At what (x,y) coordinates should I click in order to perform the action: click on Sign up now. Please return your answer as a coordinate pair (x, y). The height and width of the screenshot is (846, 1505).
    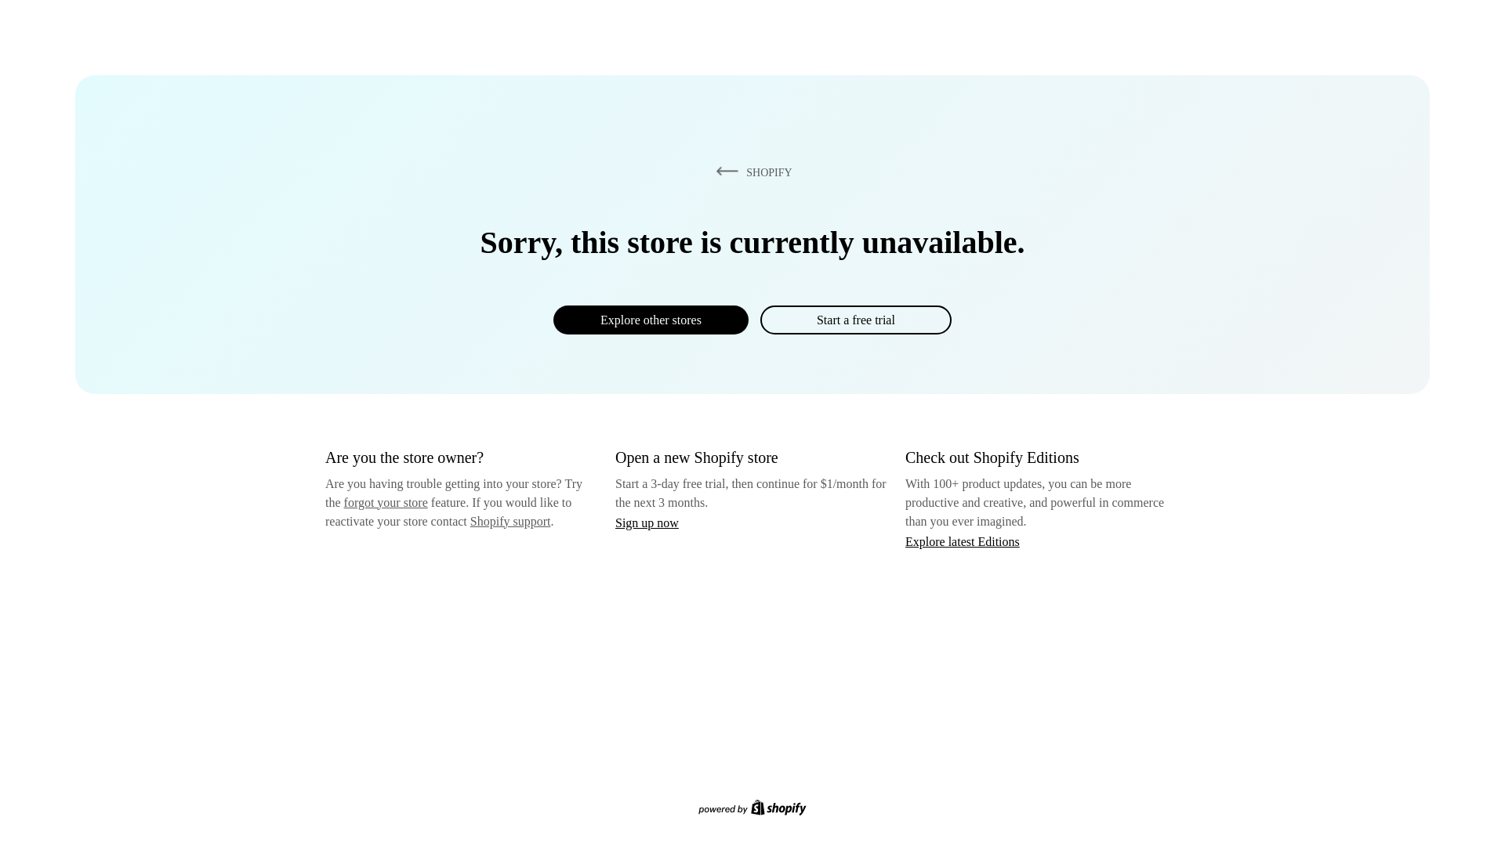
    Looking at the image, I should click on (647, 522).